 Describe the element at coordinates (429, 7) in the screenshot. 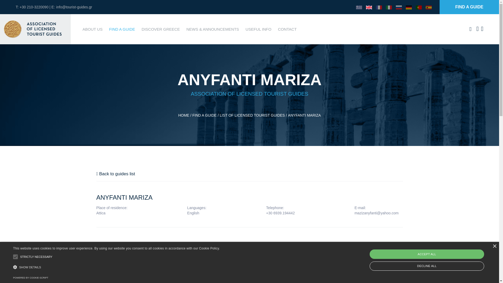

I see `Spanish` at that location.